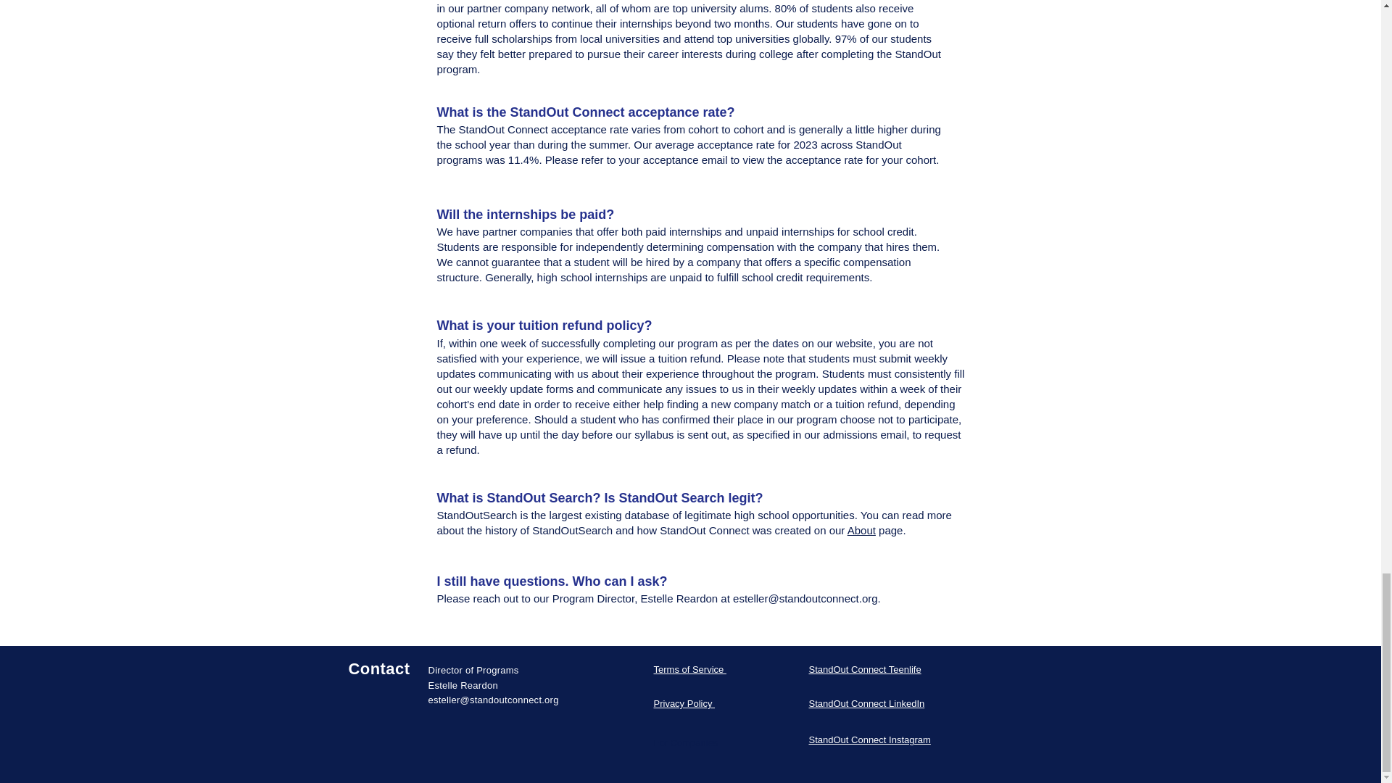  Describe the element at coordinates (686, 742) in the screenshot. I see `For Companies` at that location.